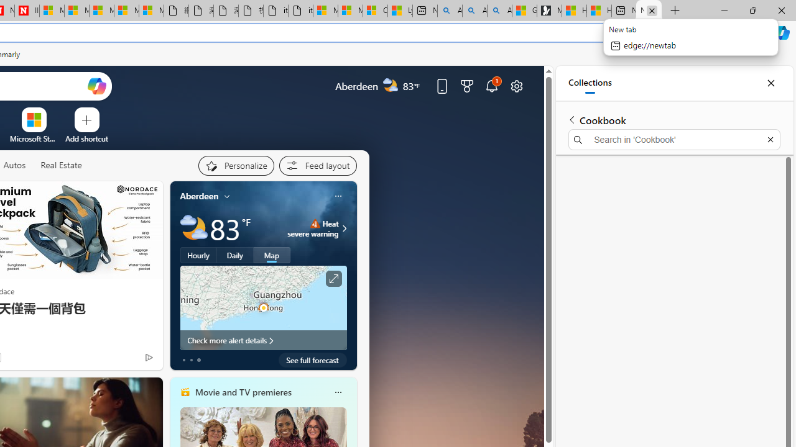  Describe the element at coordinates (199, 360) in the screenshot. I see `tab-2` at that location.